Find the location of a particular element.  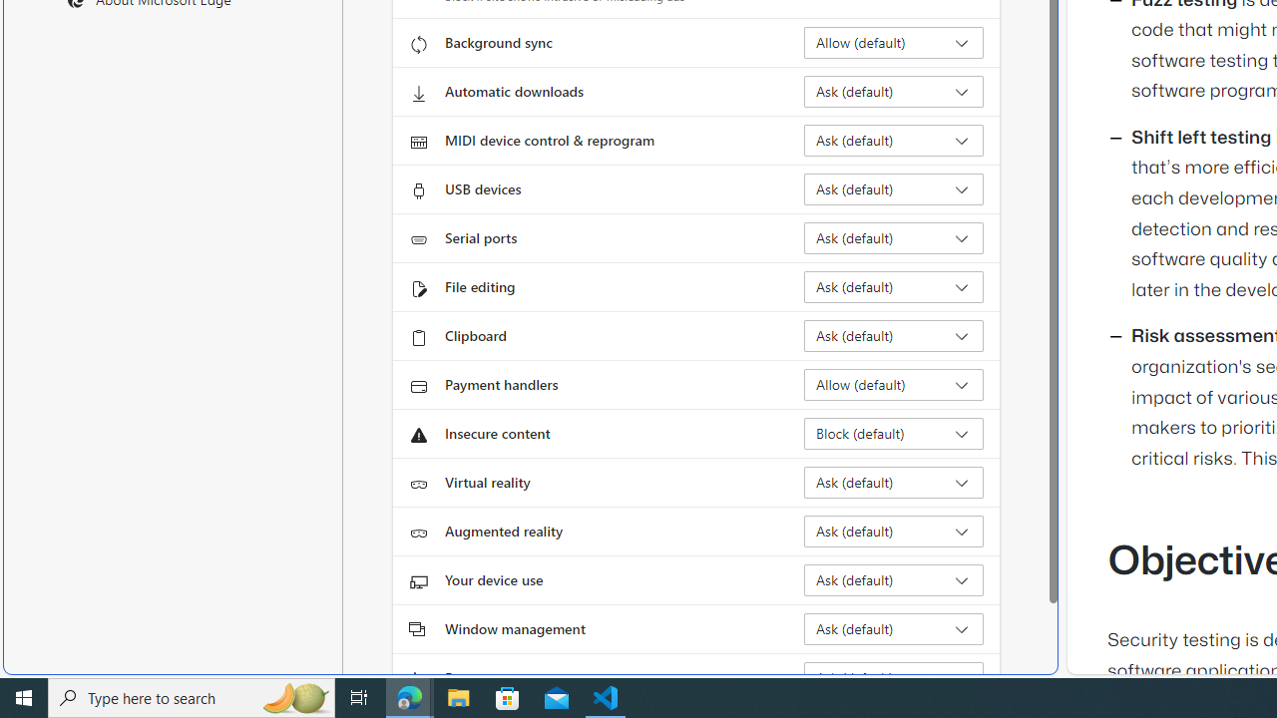

File editing Ask (default) is located at coordinates (894, 287).